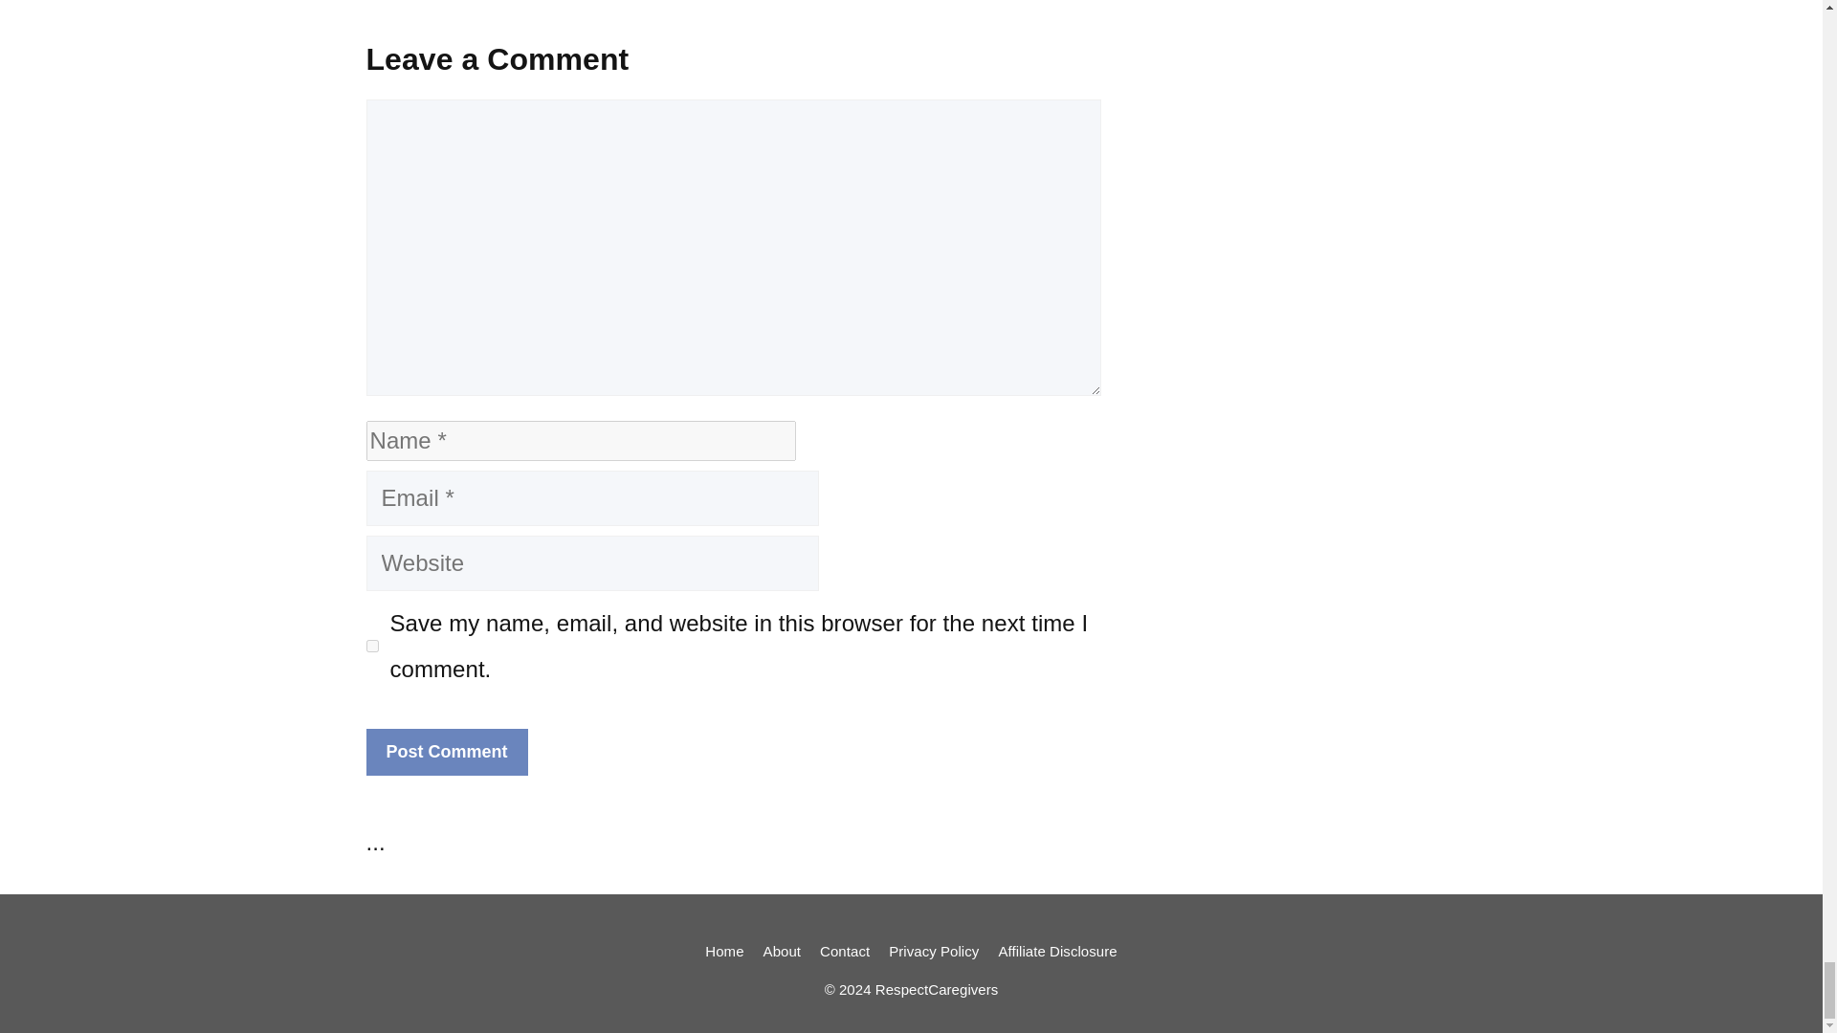 Image resolution: width=1837 pixels, height=1033 pixels. I want to click on Affiliate Disclosure, so click(1056, 951).